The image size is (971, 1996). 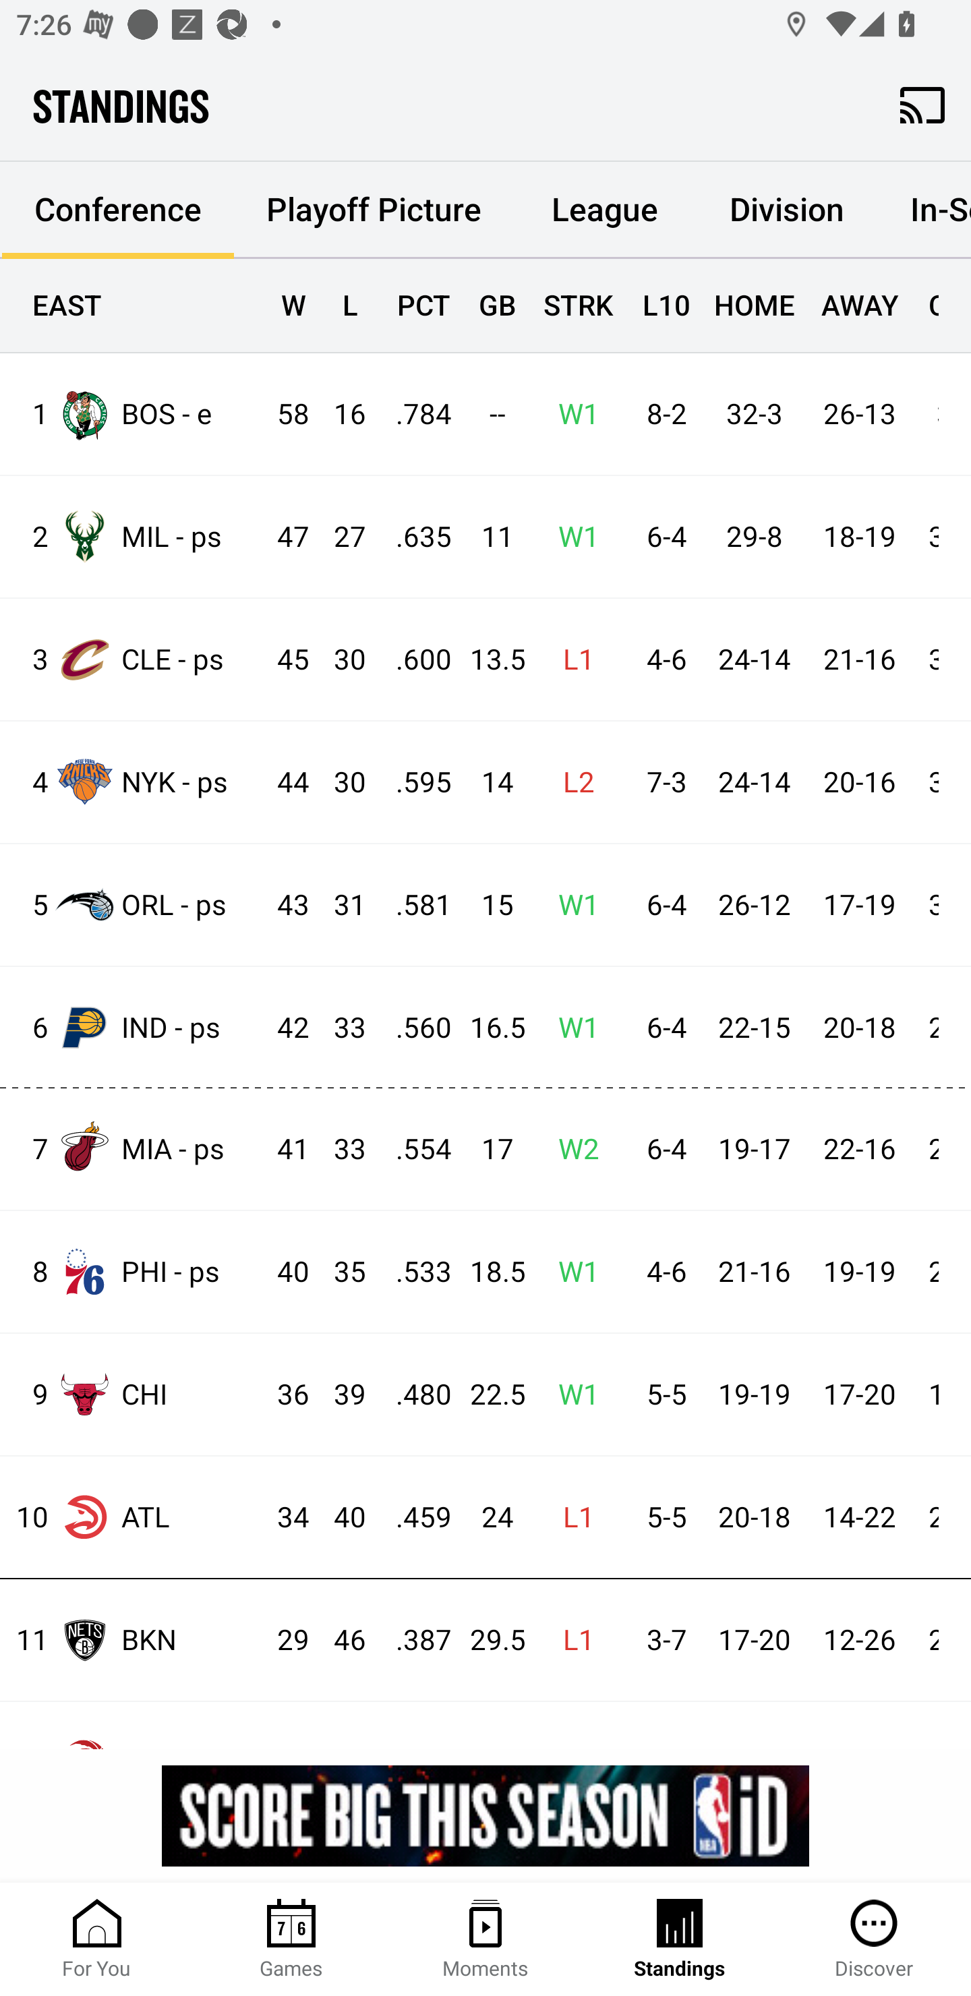 What do you see at coordinates (412, 784) in the screenshot?
I see `.595` at bounding box center [412, 784].